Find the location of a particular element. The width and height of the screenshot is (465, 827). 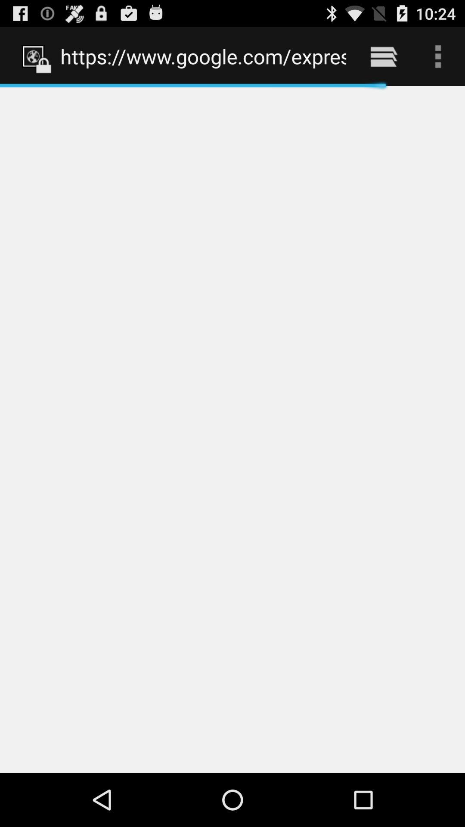

select icon next to https www google is located at coordinates (383, 56).